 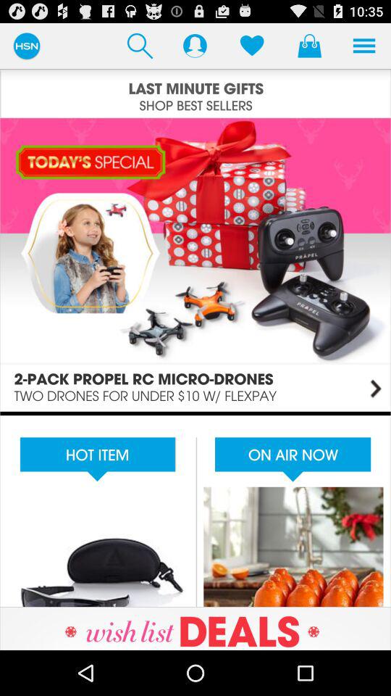 What do you see at coordinates (195, 264) in the screenshot?
I see `see today 's discounts` at bounding box center [195, 264].